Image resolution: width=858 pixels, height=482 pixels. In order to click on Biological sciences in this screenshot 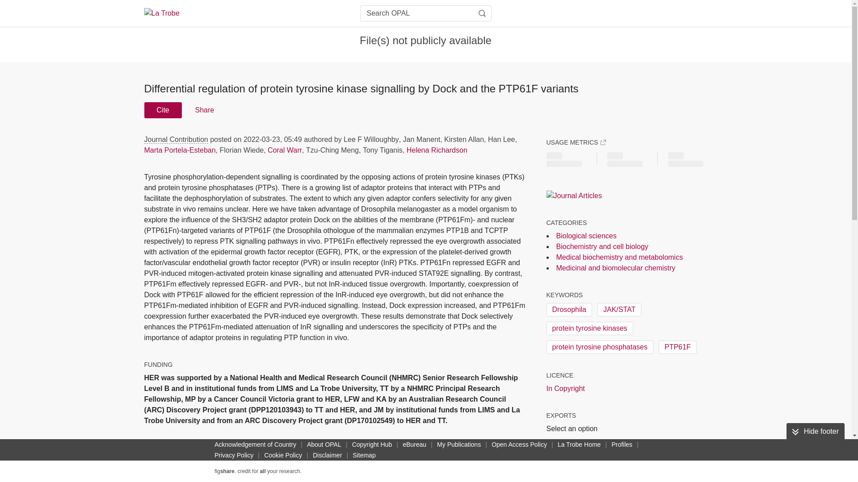, I will do `click(586, 236)`.